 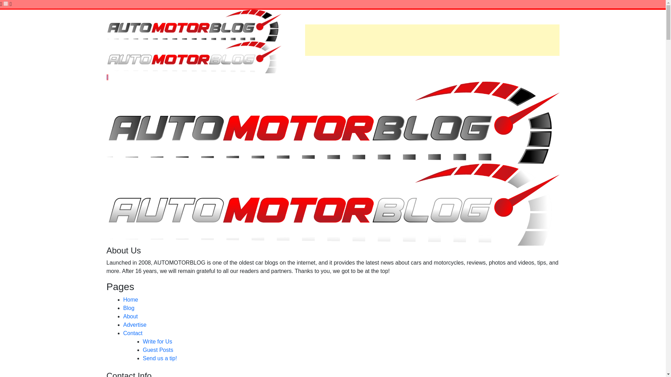 What do you see at coordinates (159, 358) in the screenshot?
I see `Send us a tip!` at bounding box center [159, 358].